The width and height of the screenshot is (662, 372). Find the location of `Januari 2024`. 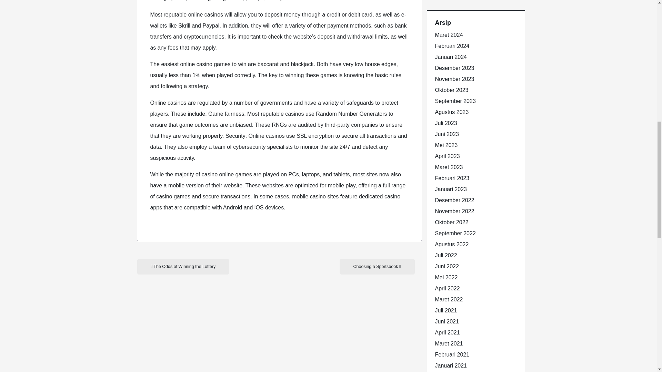

Januari 2024 is located at coordinates (451, 56).